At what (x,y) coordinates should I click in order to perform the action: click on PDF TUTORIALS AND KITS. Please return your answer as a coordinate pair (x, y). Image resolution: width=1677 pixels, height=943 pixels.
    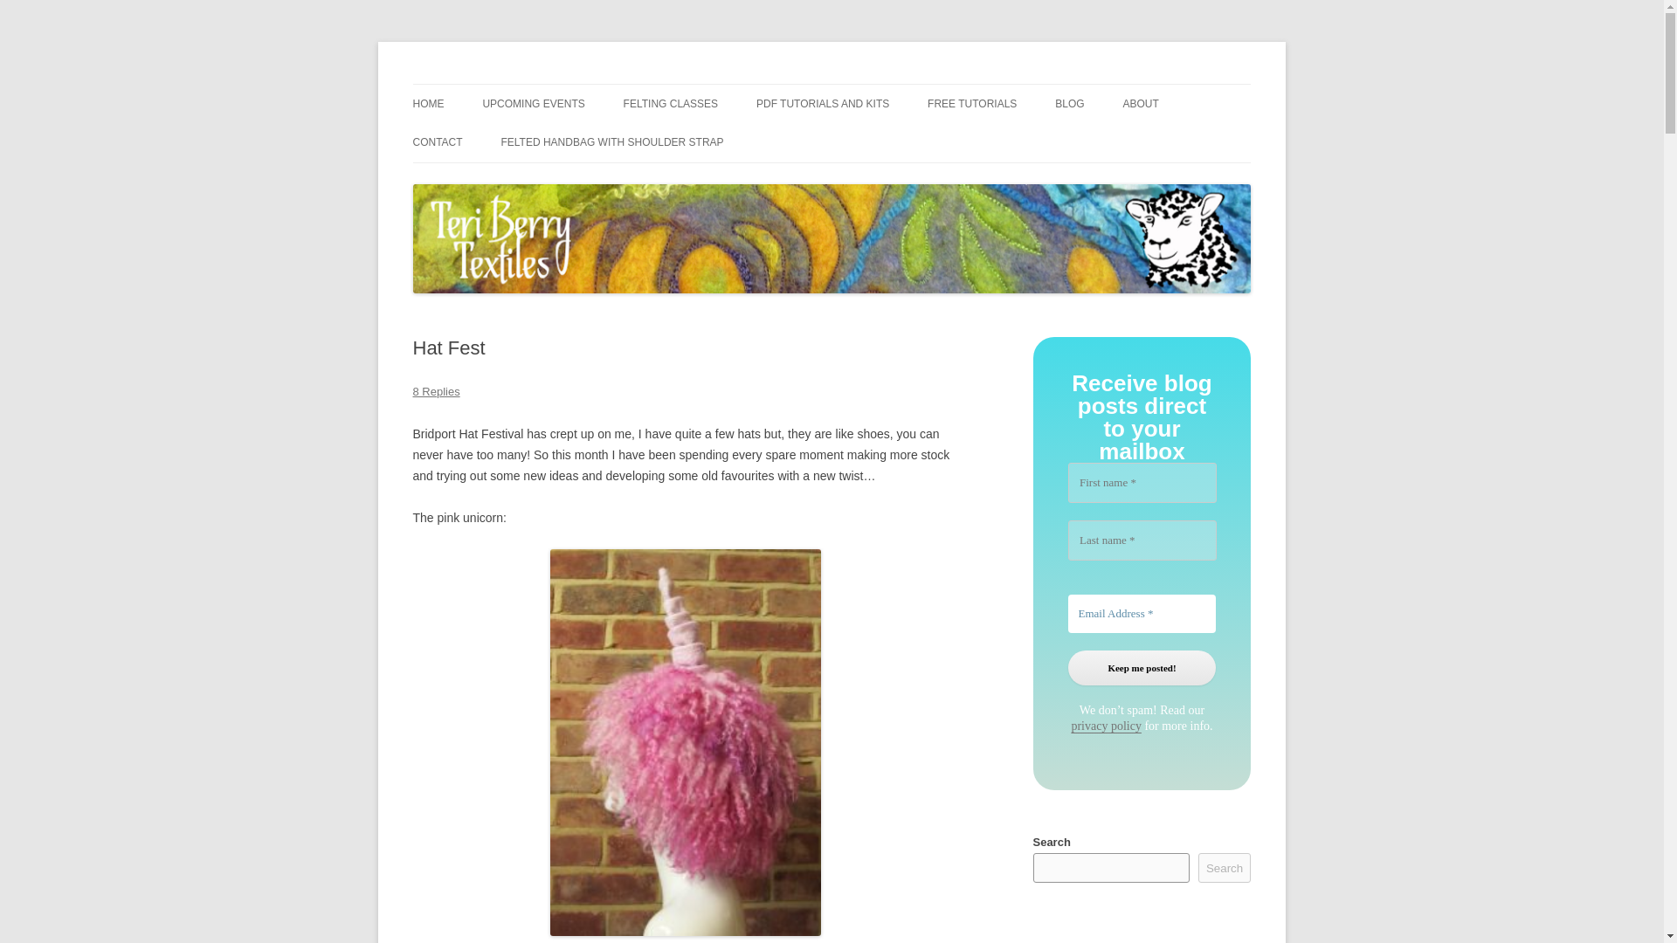
    Looking at the image, I should click on (822, 104).